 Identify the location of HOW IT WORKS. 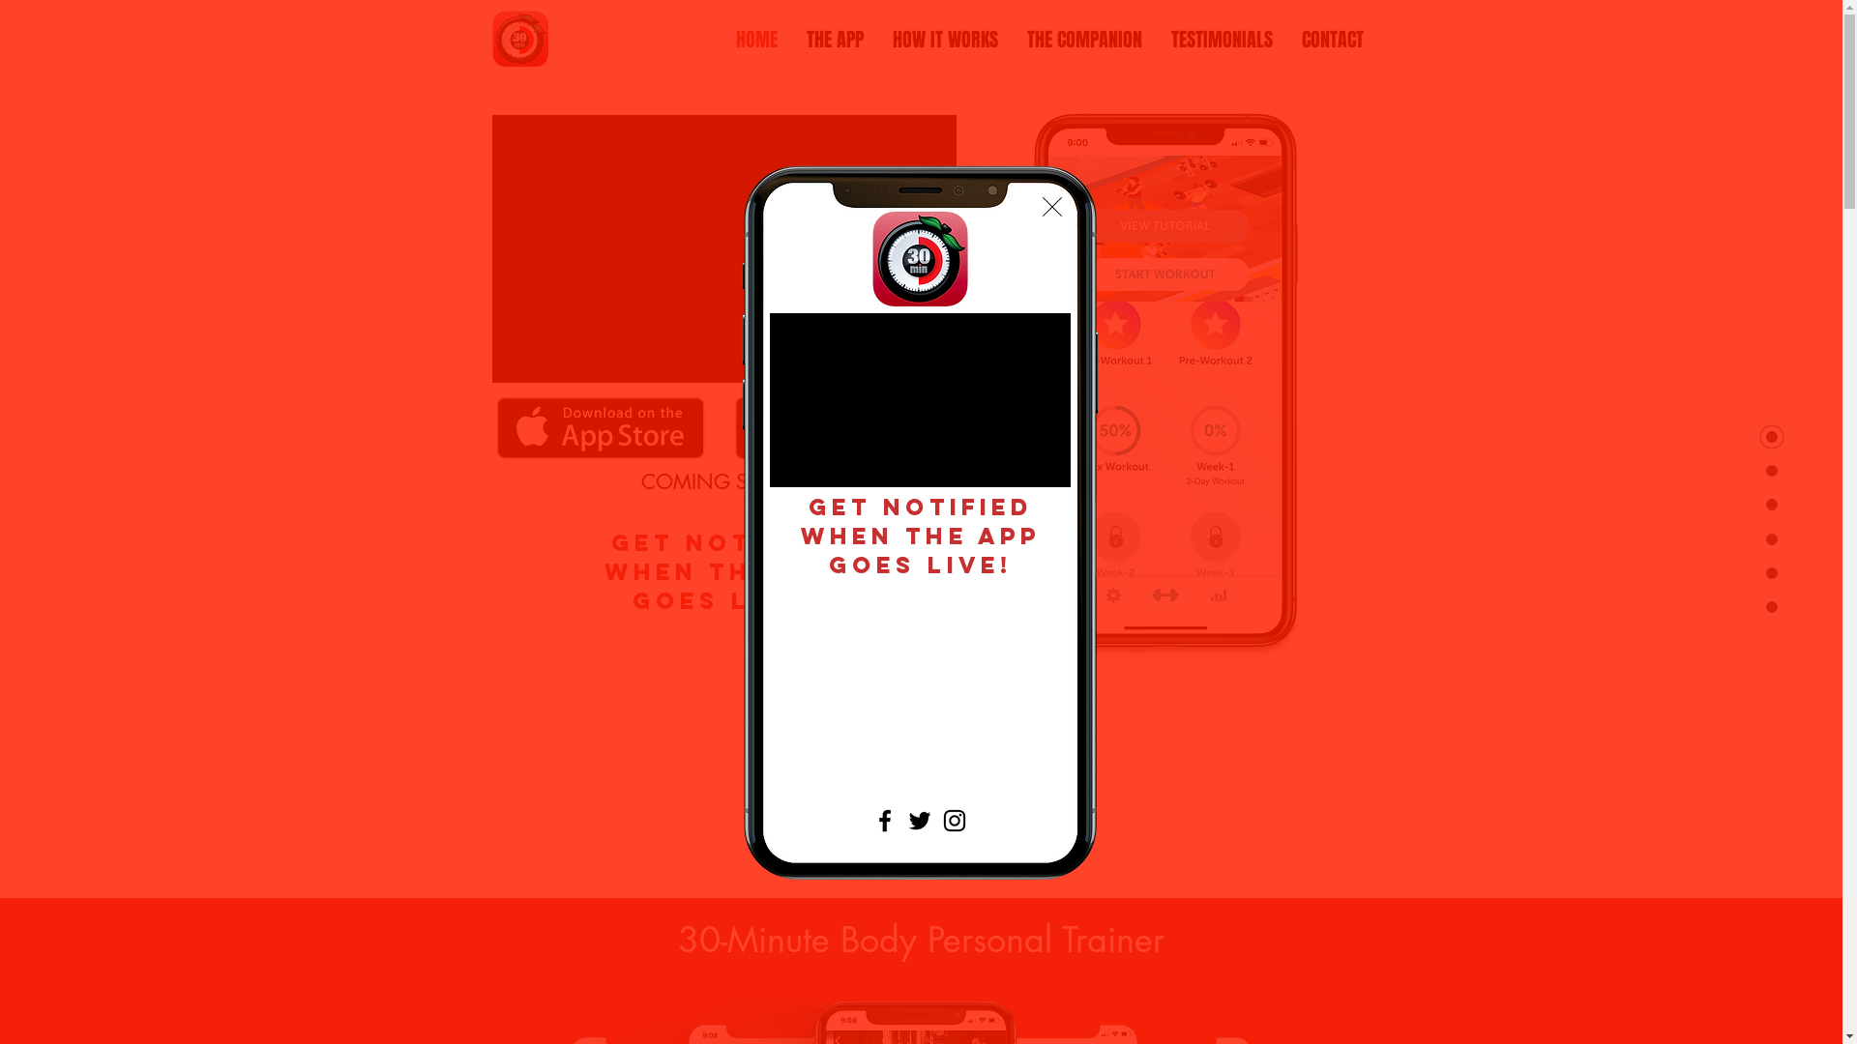
(946, 41).